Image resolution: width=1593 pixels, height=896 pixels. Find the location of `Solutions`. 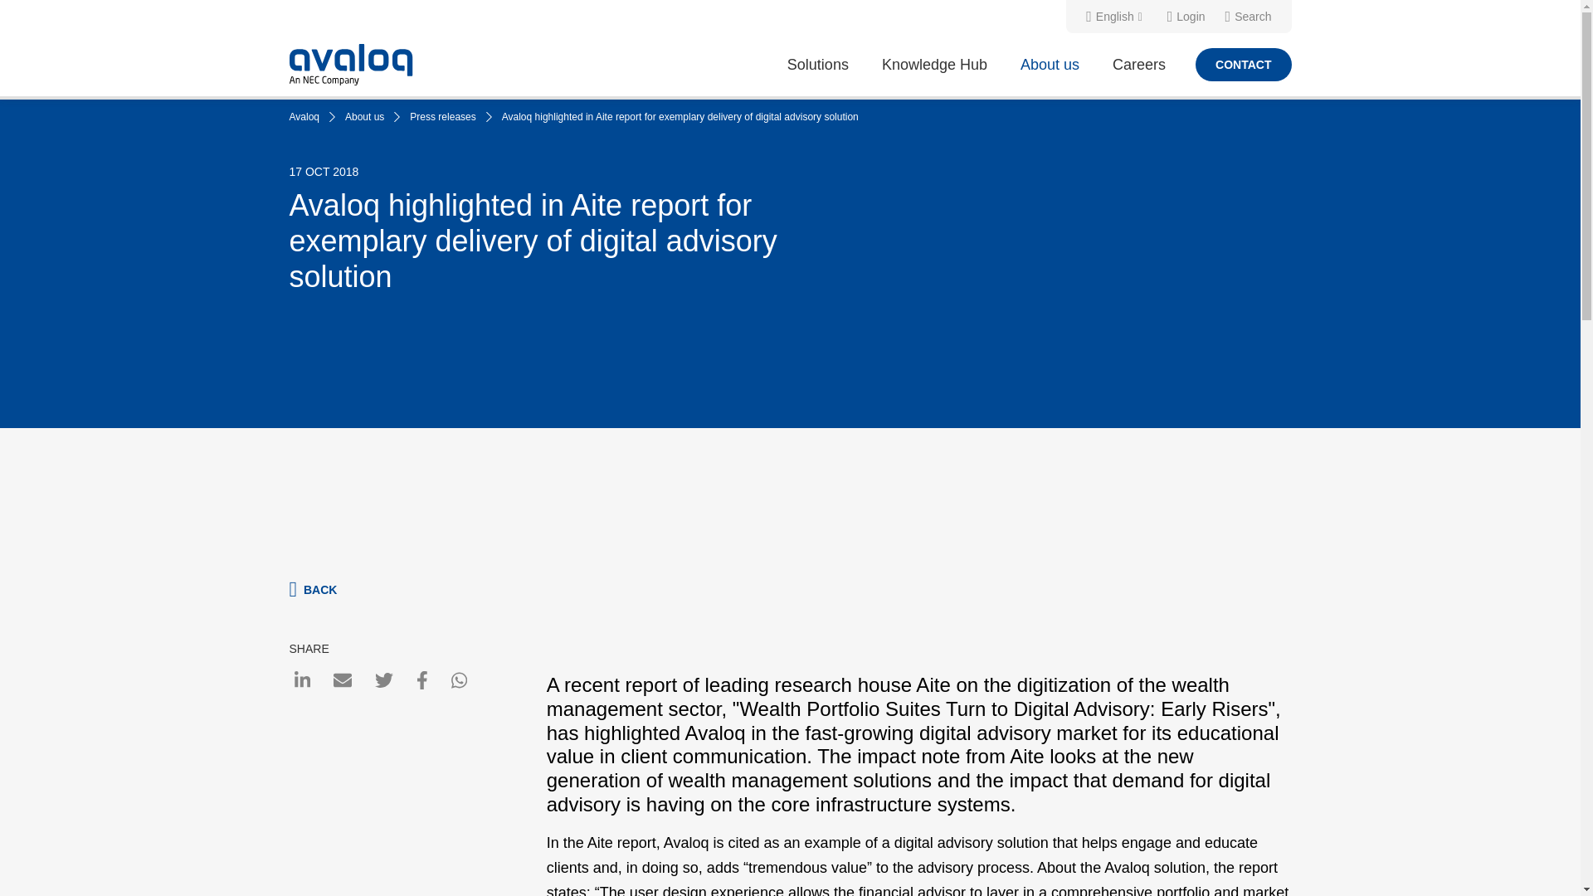

Solutions is located at coordinates (818, 64).